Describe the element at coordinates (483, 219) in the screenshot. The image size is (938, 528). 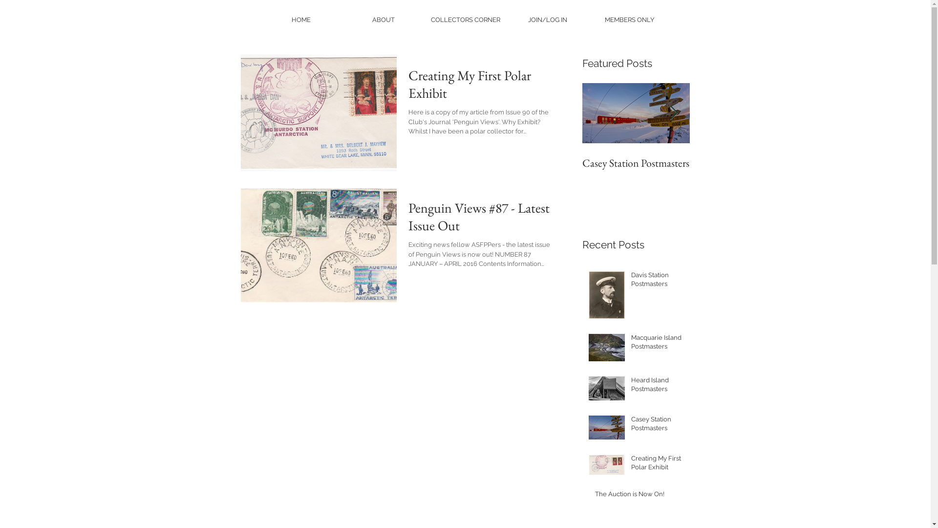
I see `Penguin Views #87 - Latest Issue Out` at that location.